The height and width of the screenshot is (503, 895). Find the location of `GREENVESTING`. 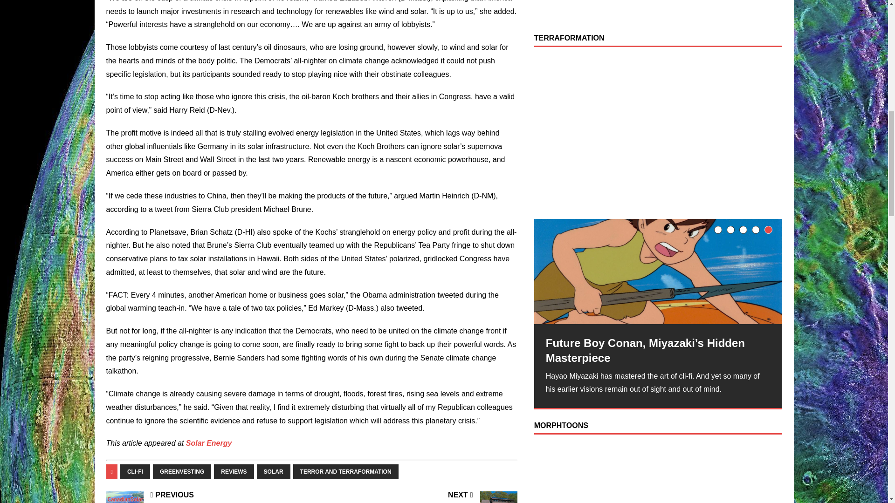

GREENVESTING is located at coordinates (182, 471).